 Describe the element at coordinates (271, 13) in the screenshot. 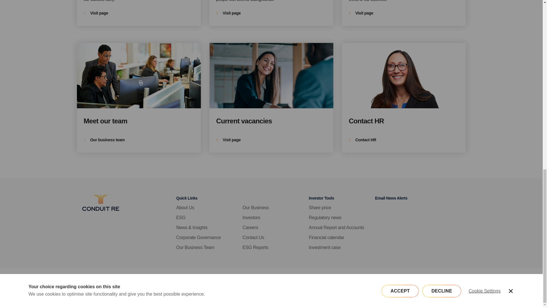

I see `Visit page` at that location.